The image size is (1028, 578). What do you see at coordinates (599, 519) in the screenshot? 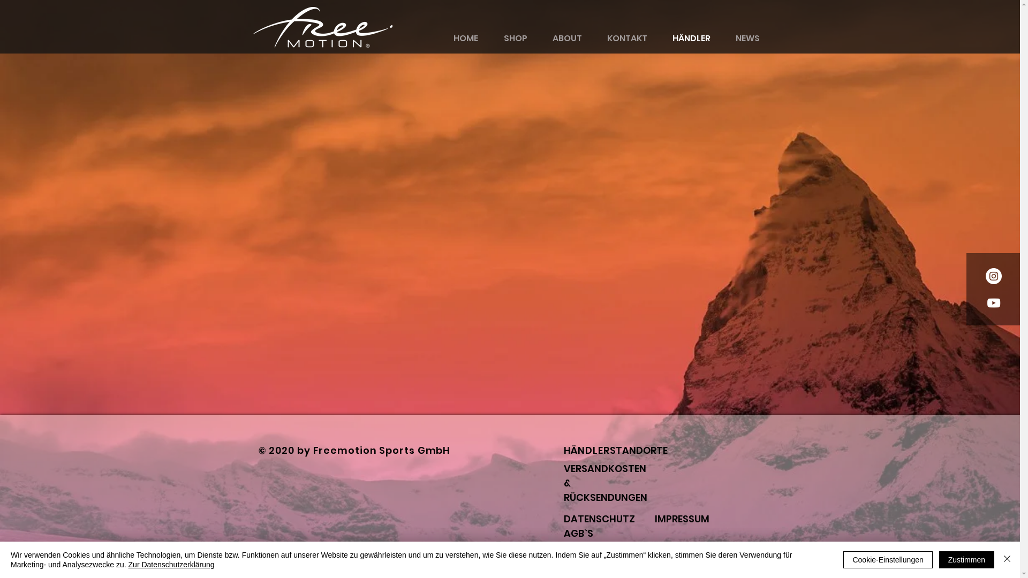
I see `DATENSCHUTZ` at bounding box center [599, 519].